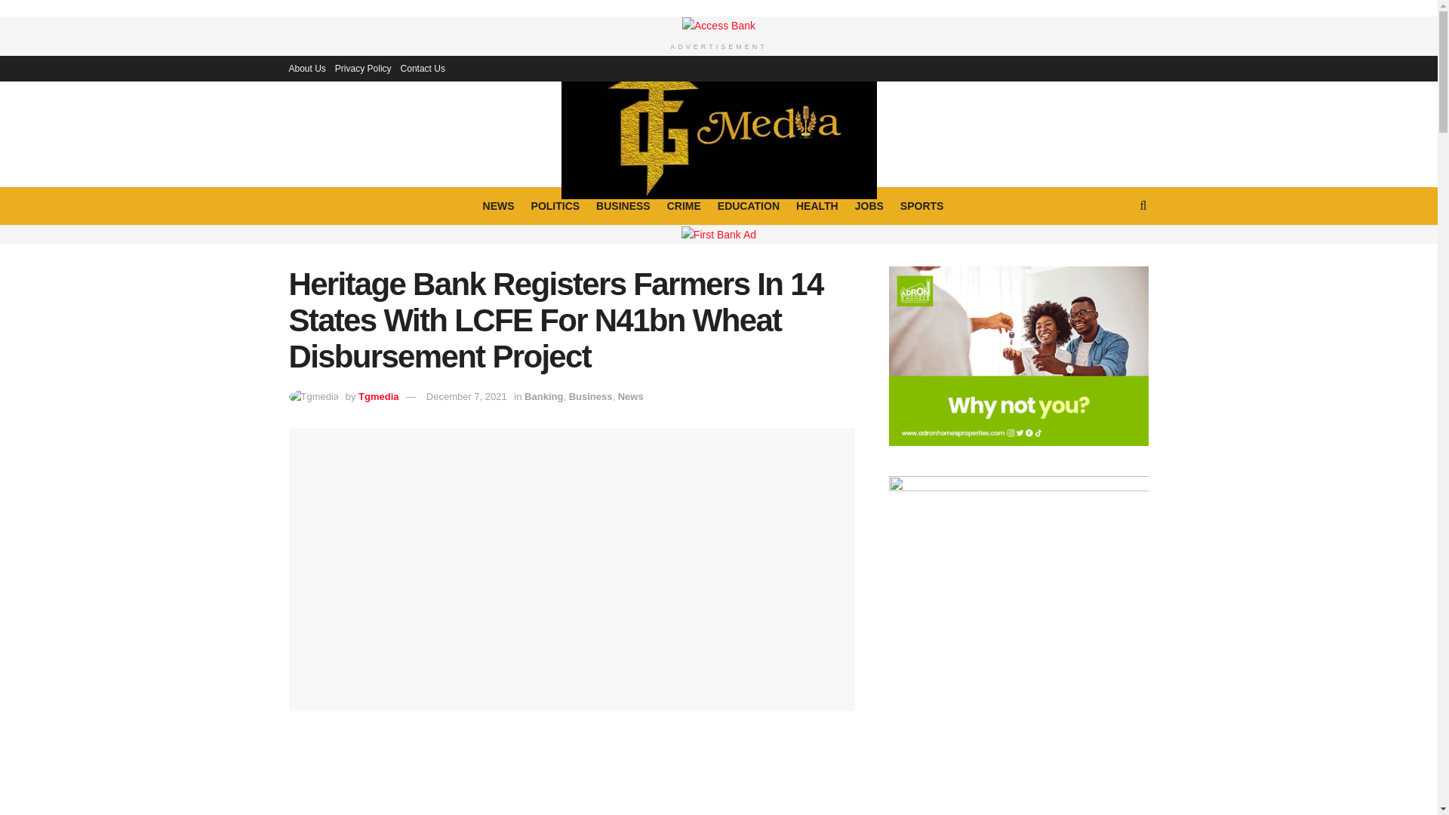 This screenshot has height=815, width=1449. Describe the element at coordinates (684, 206) in the screenshot. I see `CRIME` at that location.